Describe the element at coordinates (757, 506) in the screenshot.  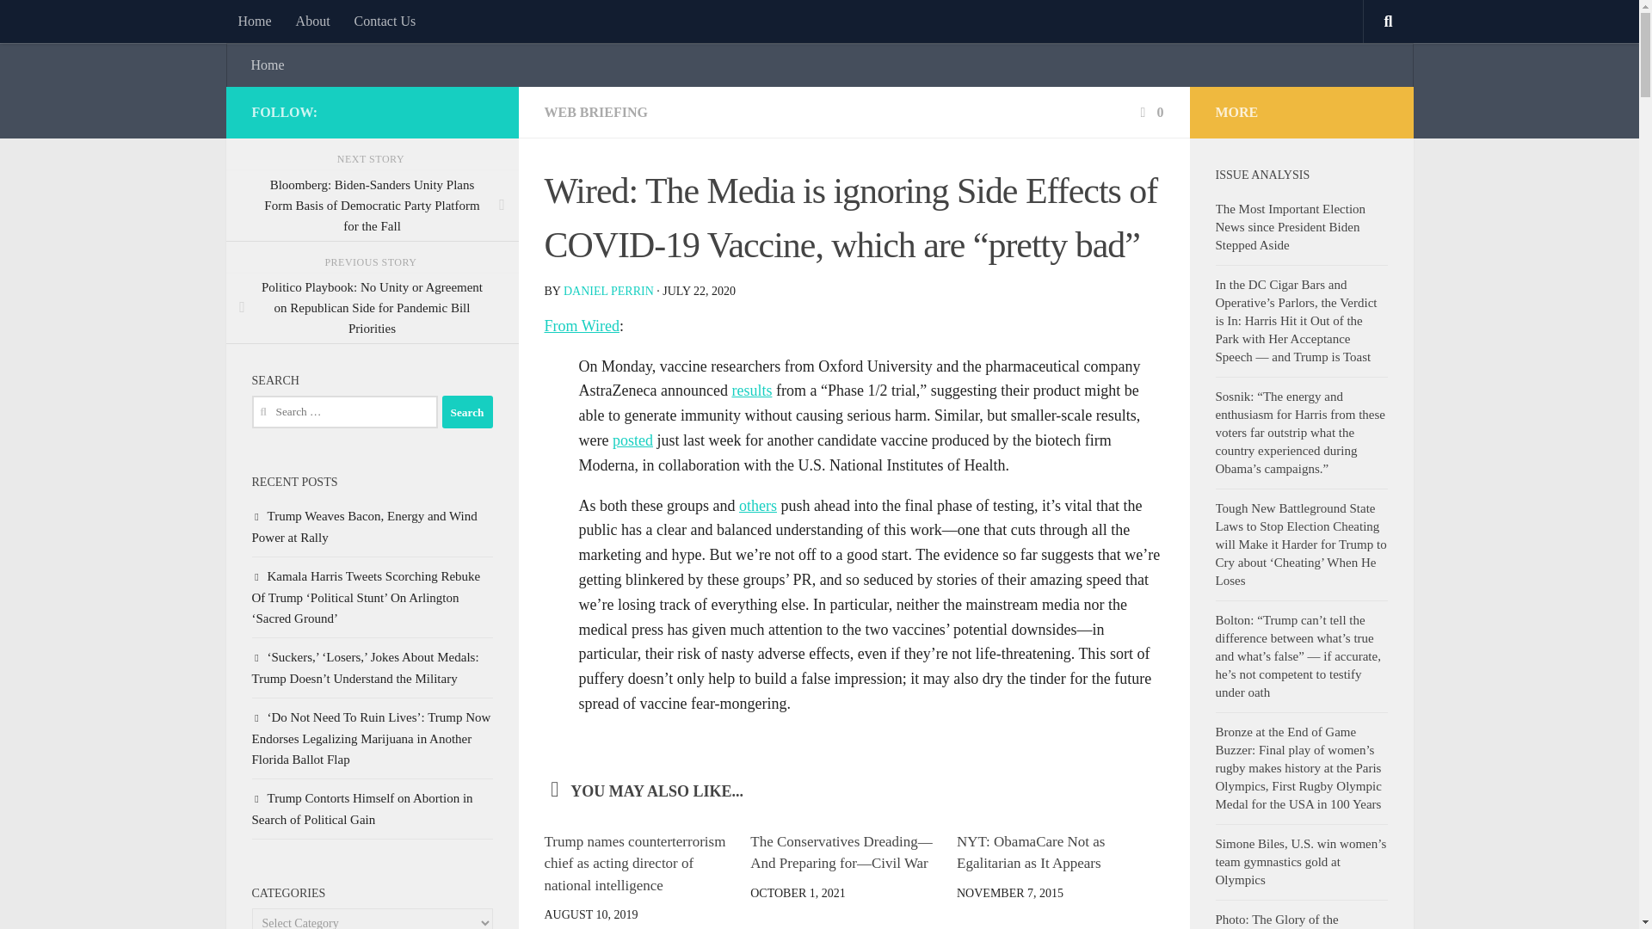
I see `others` at that location.